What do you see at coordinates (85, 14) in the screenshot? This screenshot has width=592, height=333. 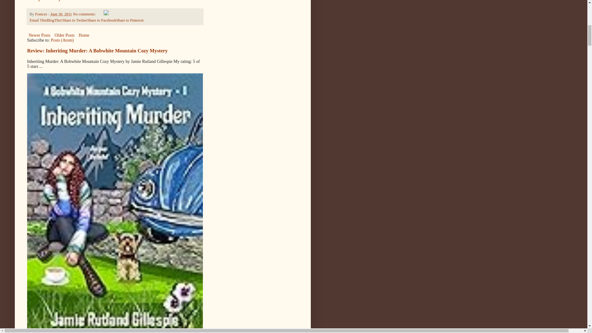 I see `No comments:` at bounding box center [85, 14].